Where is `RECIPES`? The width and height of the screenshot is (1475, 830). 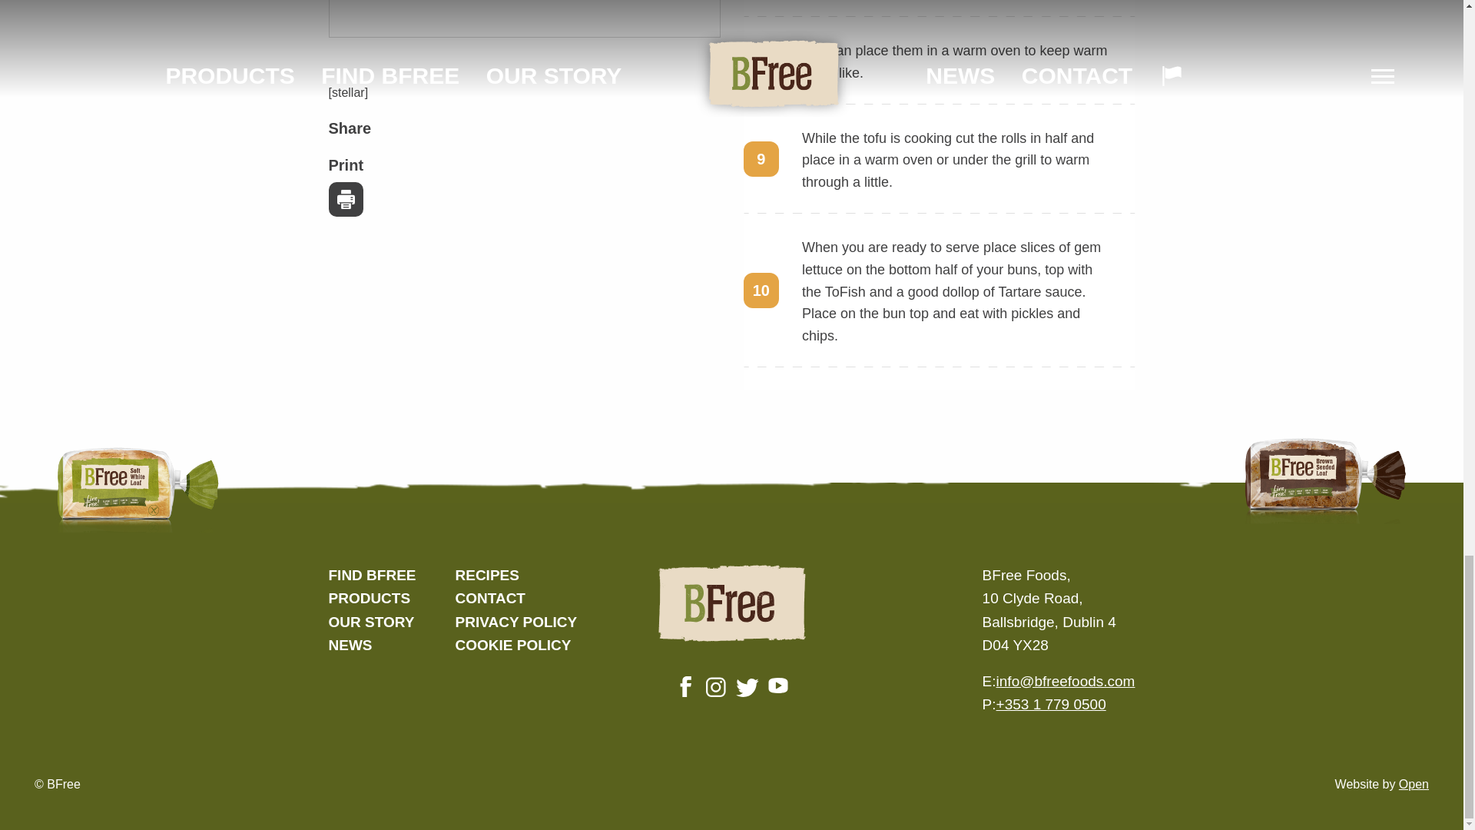 RECIPES is located at coordinates (486, 575).